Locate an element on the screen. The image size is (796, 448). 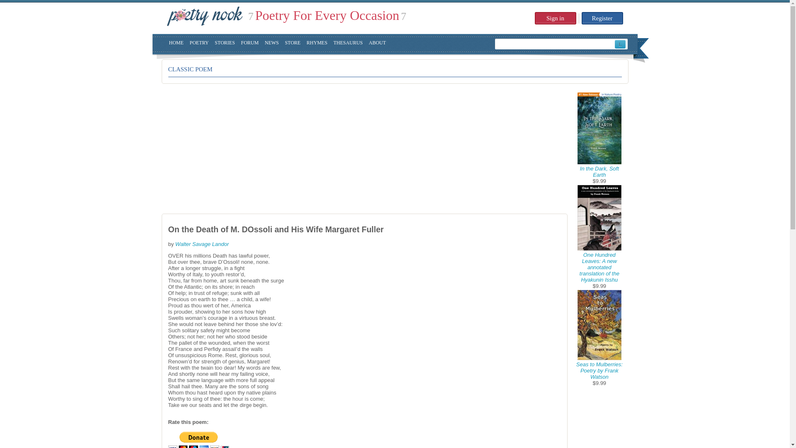
THESAURUS is located at coordinates (348, 44).